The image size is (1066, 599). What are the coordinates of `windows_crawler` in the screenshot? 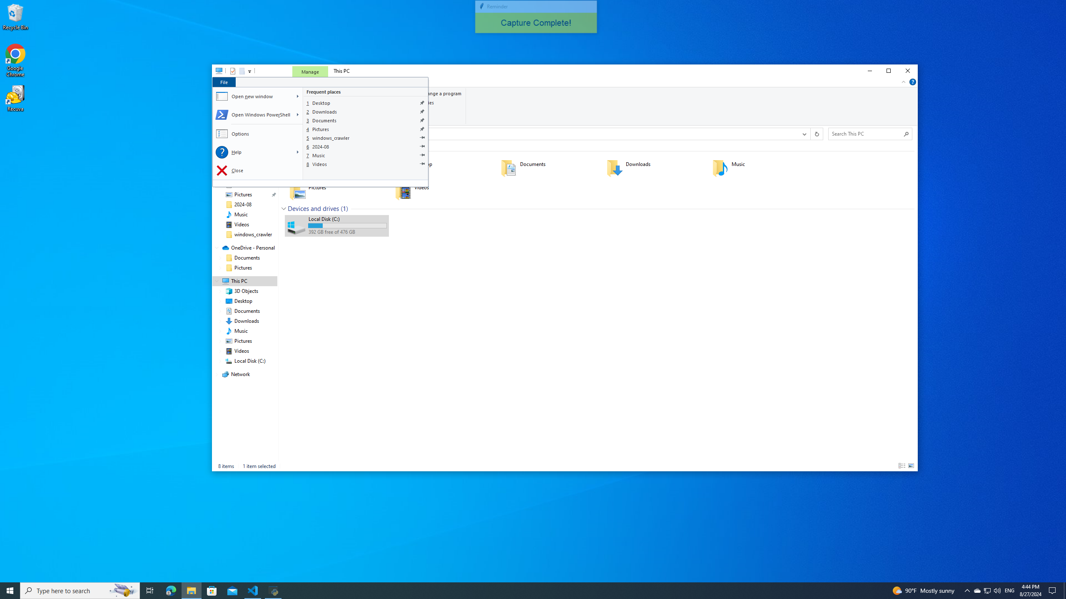 It's located at (366, 138).